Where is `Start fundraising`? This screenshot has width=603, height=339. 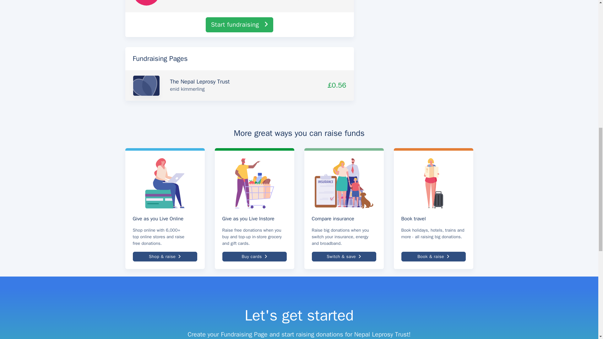 Start fundraising is located at coordinates (239, 24).